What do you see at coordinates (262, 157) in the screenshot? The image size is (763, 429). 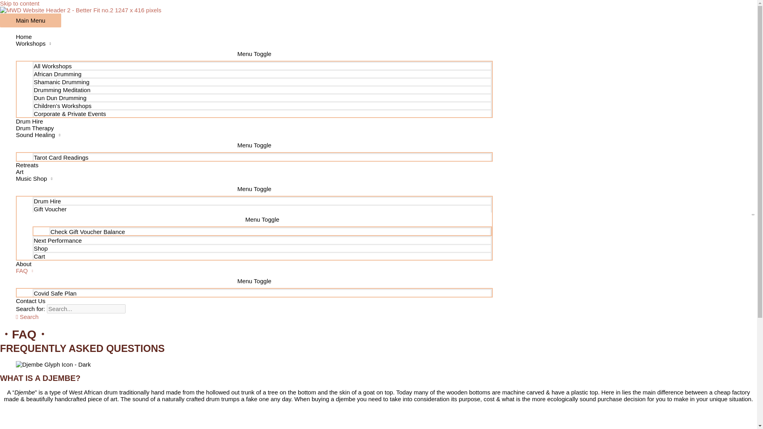 I see `Tarot Card Readings` at bounding box center [262, 157].